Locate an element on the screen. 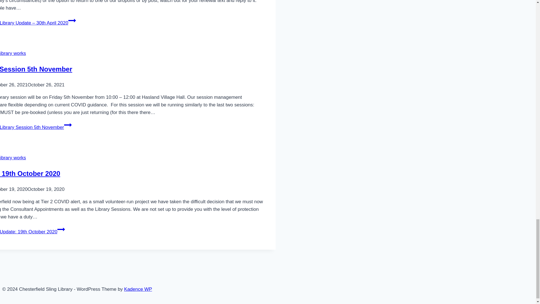 This screenshot has width=540, height=304. How Sling Library works is located at coordinates (13, 53).